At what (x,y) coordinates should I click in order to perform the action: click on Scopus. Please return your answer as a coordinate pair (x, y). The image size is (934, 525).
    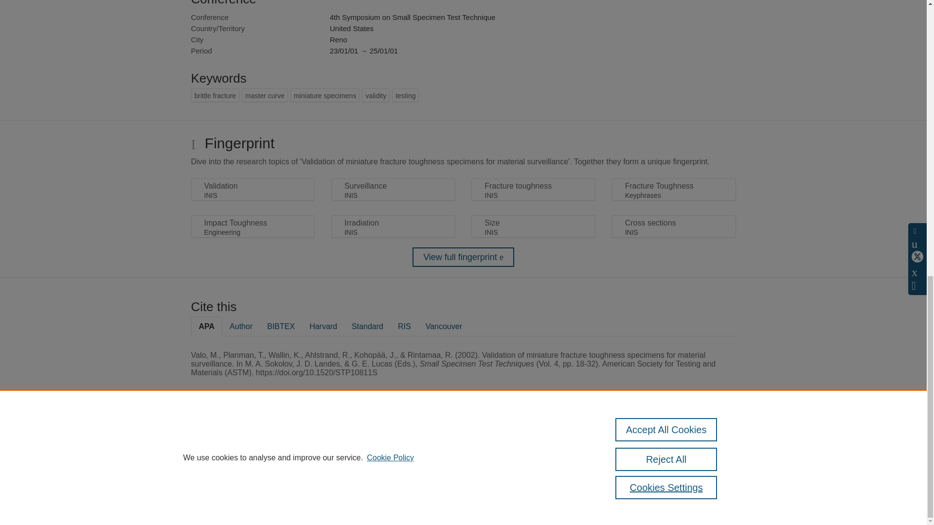
    Looking at the image, I should click on (253, 440).